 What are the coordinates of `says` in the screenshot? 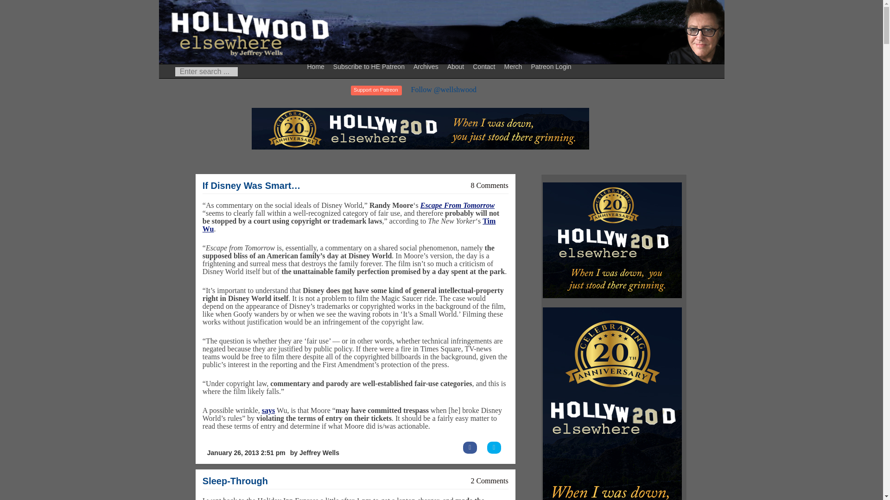 It's located at (268, 410).